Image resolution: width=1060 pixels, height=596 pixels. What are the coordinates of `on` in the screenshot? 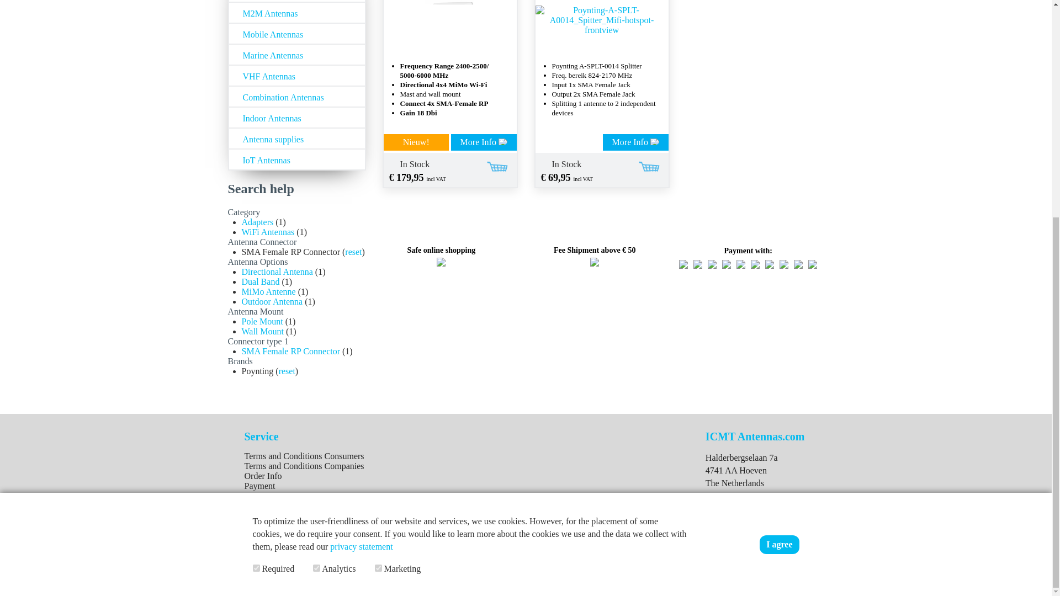 It's located at (316, 231).